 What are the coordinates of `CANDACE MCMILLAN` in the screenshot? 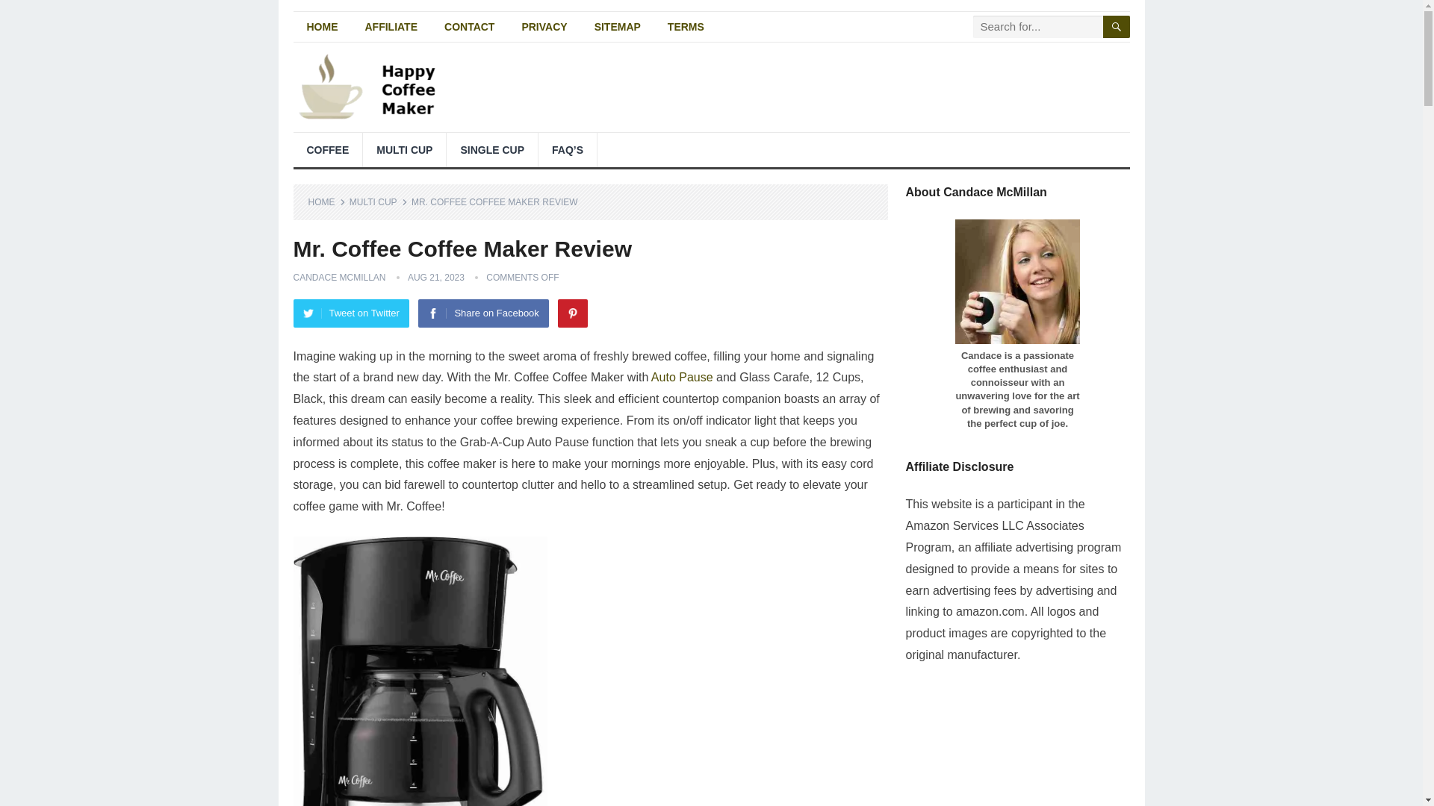 It's located at (339, 278).